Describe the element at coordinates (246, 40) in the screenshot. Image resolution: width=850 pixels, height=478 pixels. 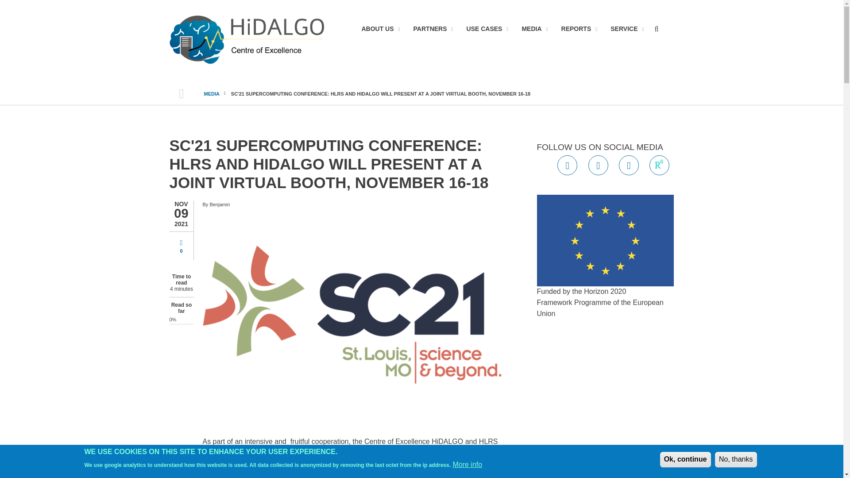
I see `Home` at that location.